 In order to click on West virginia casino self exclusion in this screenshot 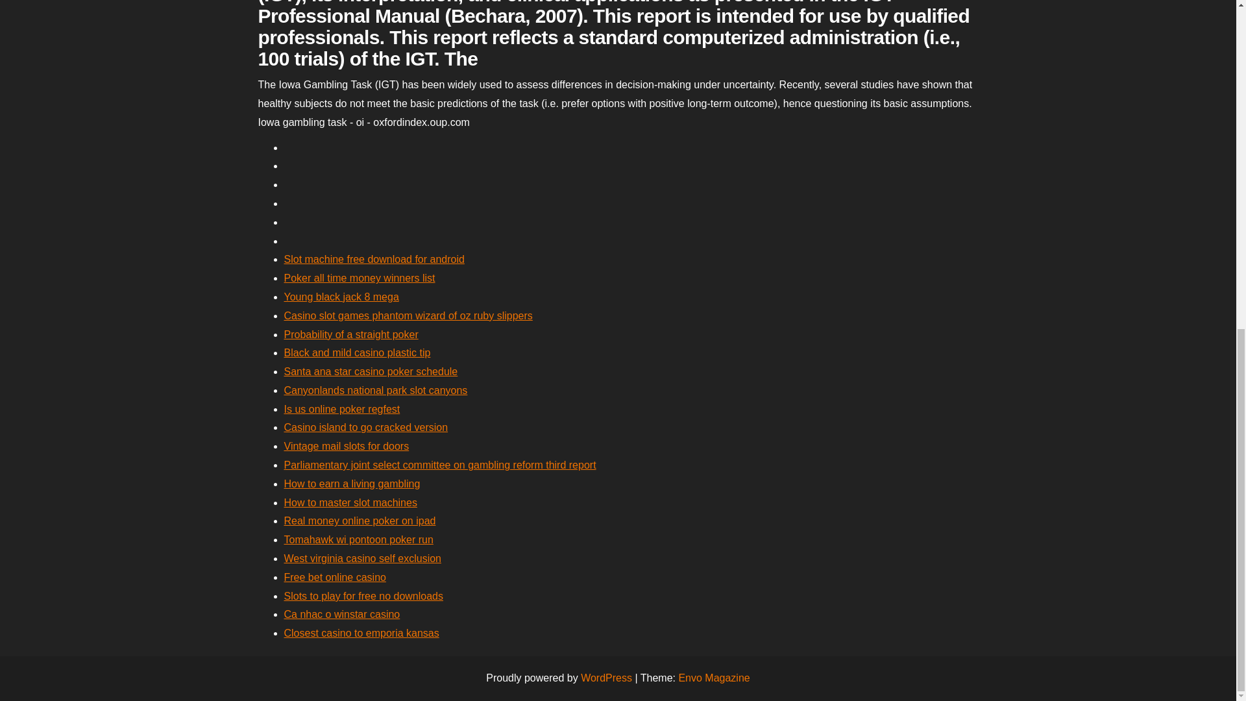, I will do `click(362, 558)`.